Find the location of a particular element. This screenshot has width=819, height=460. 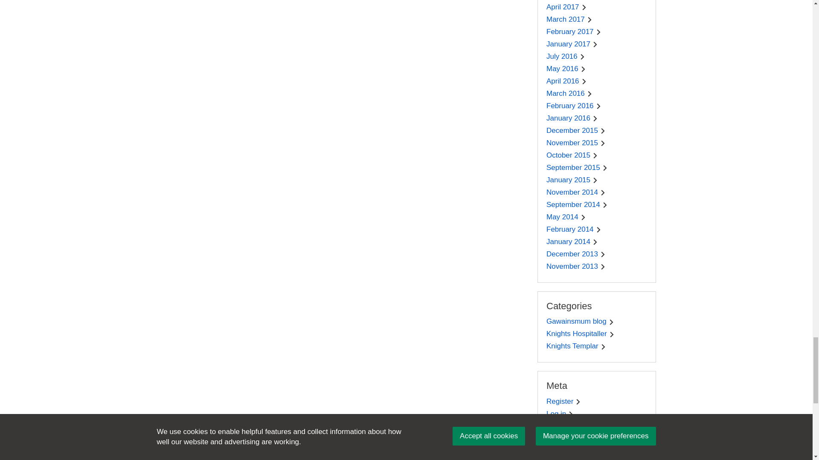

Chevron right is located at coordinates (598, 32).